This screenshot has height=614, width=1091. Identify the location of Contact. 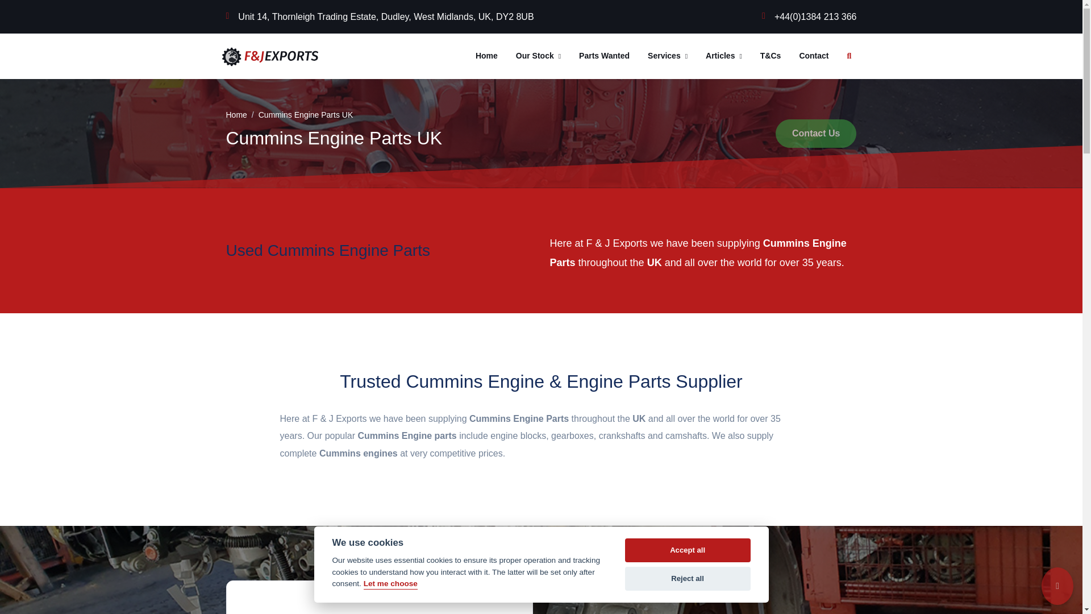
(814, 56).